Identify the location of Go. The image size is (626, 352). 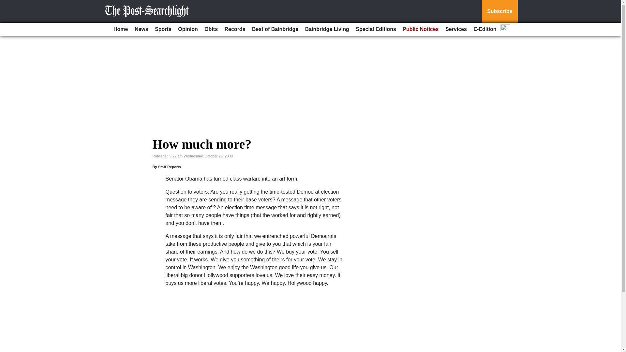
(6, 4).